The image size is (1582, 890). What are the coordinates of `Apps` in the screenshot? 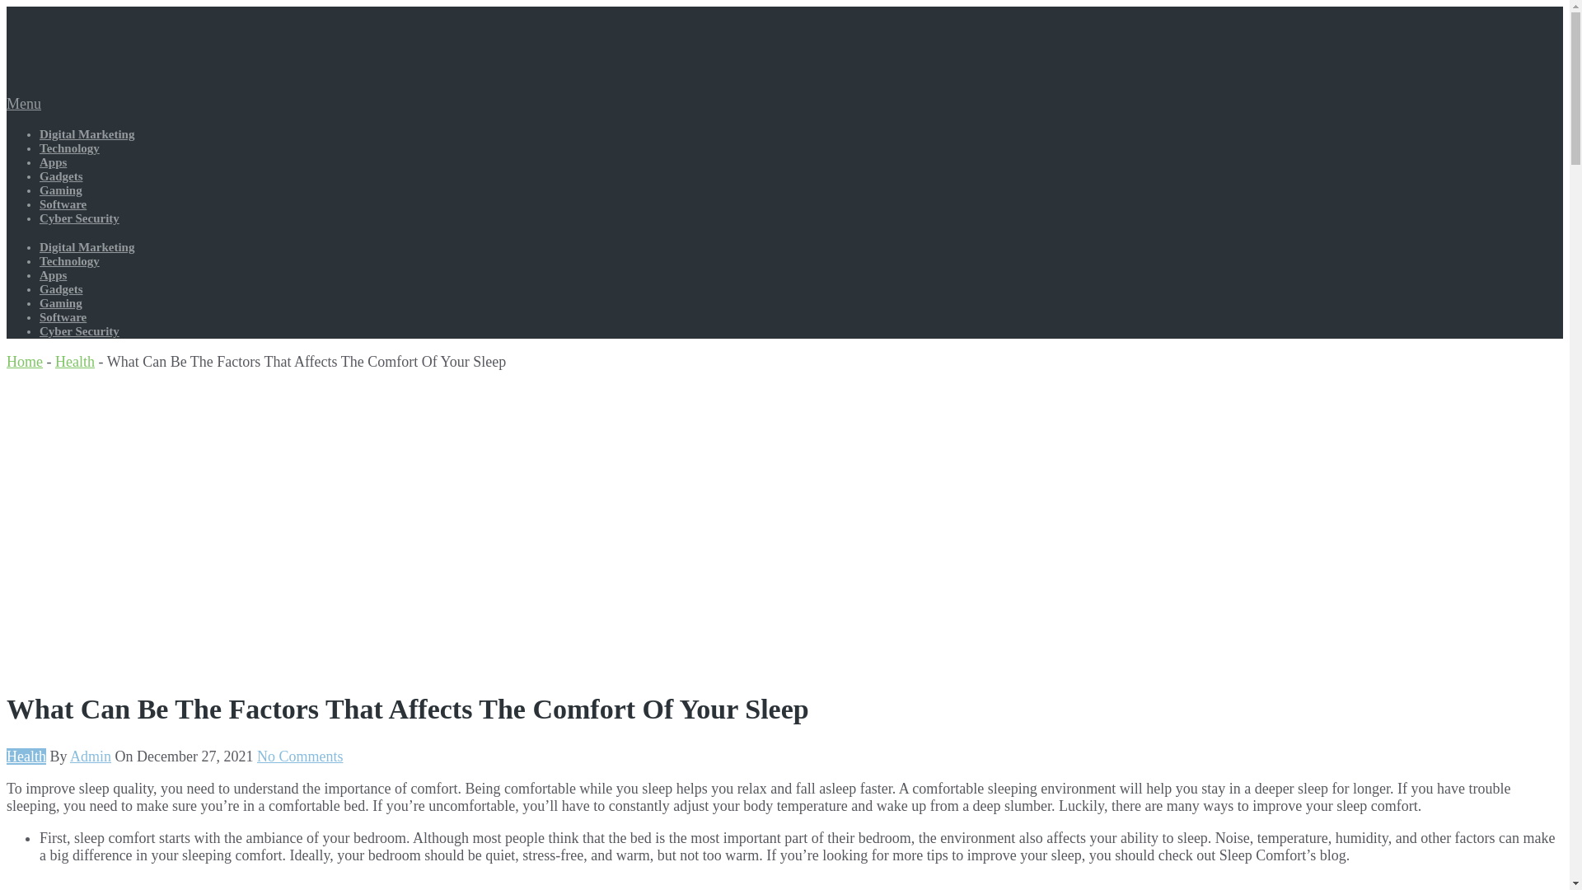 It's located at (53, 162).